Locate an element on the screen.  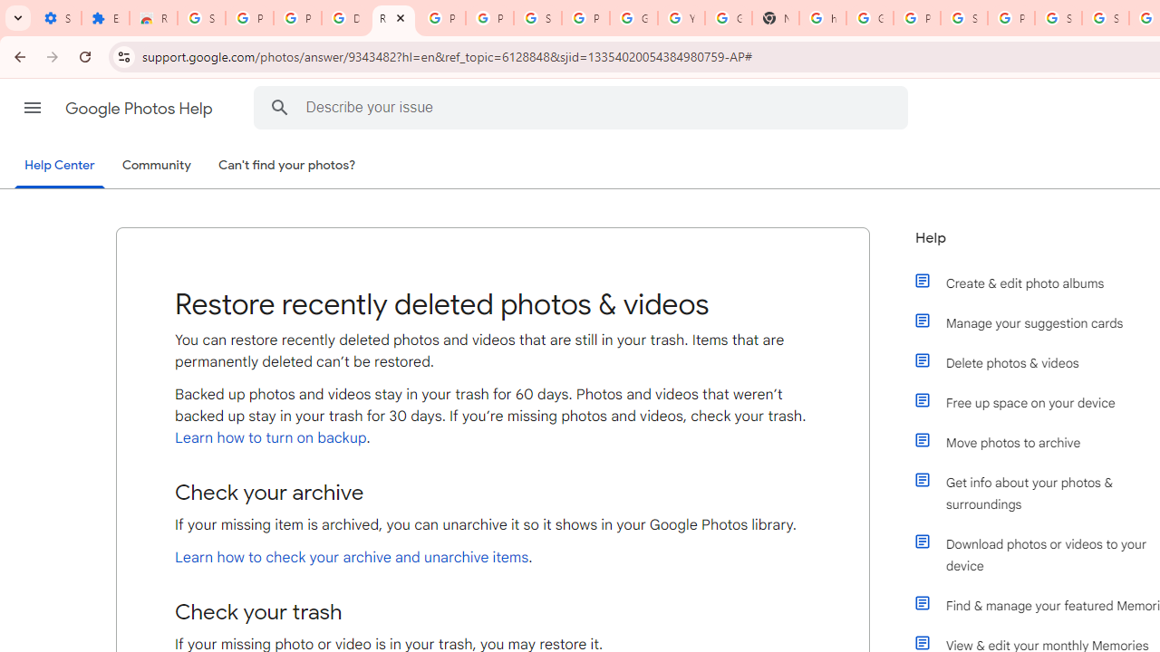
Sign in - Google Accounts is located at coordinates (1106, 18).